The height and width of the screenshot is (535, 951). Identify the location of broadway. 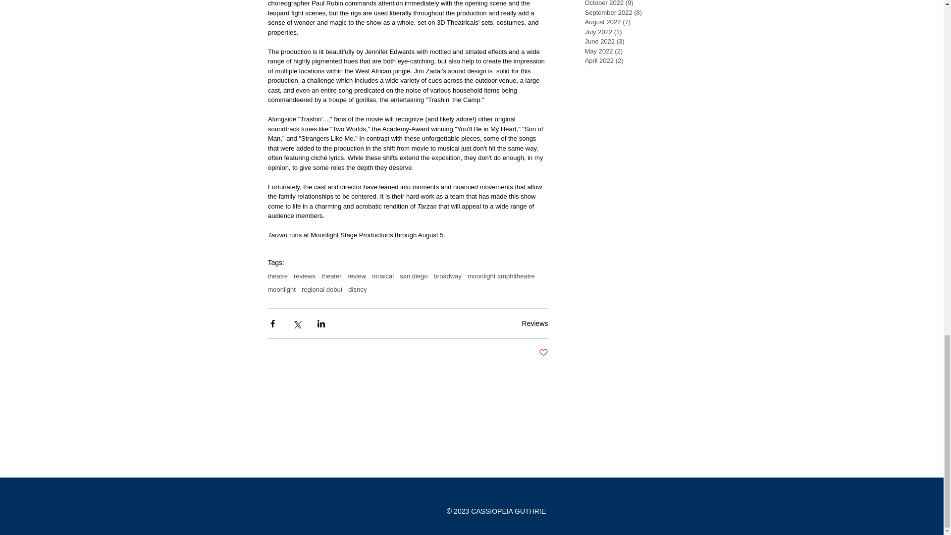
(447, 275).